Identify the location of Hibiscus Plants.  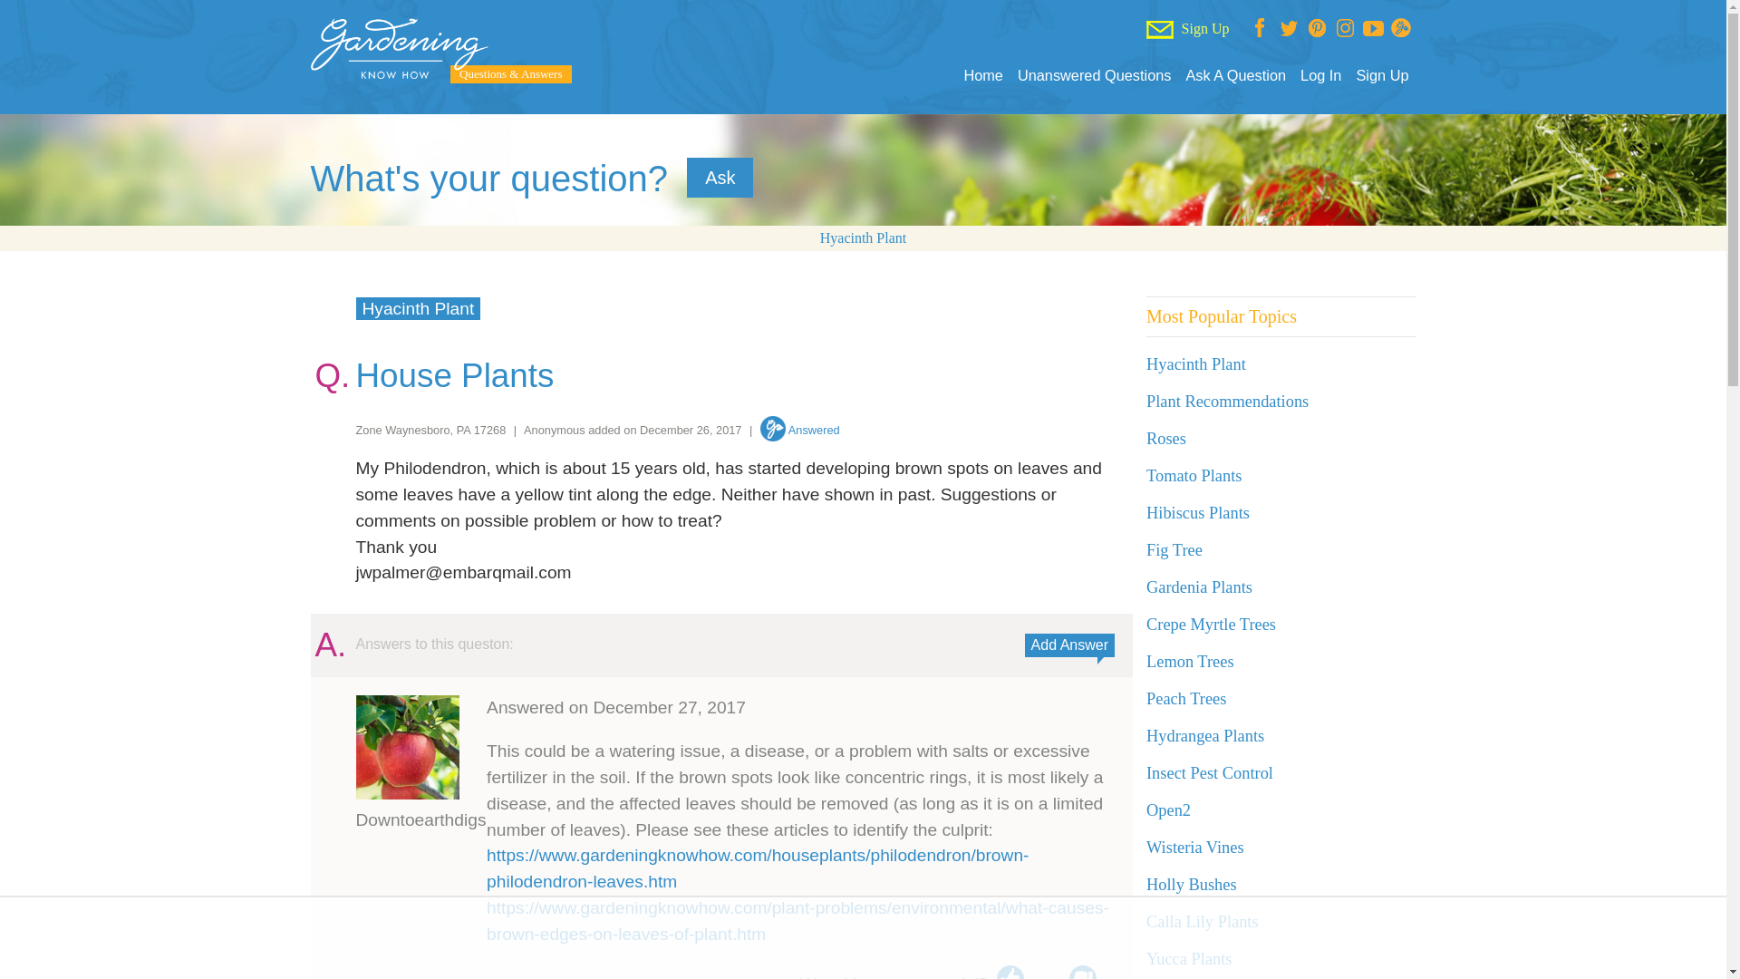
(1198, 513).